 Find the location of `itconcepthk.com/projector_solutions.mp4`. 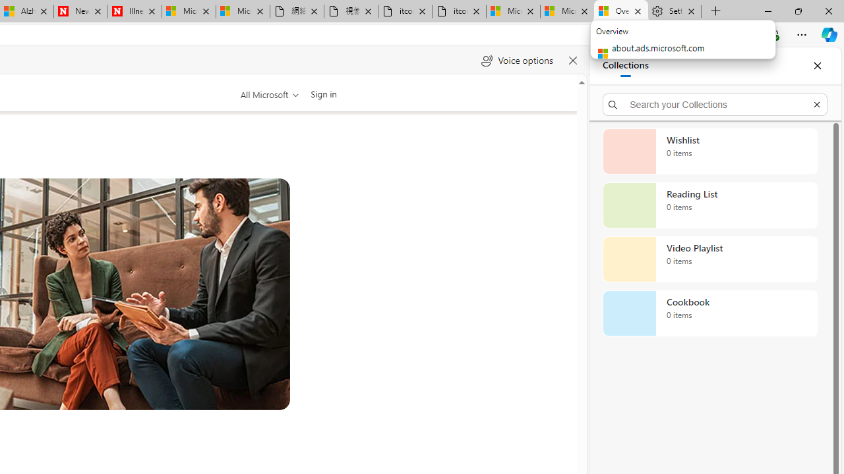

itconcepthk.com/projector_solutions.mp4 is located at coordinates (459, 12).